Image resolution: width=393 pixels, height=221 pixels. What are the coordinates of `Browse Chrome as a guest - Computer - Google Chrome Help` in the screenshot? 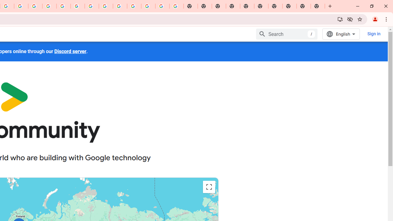 It's located at (106, 6).